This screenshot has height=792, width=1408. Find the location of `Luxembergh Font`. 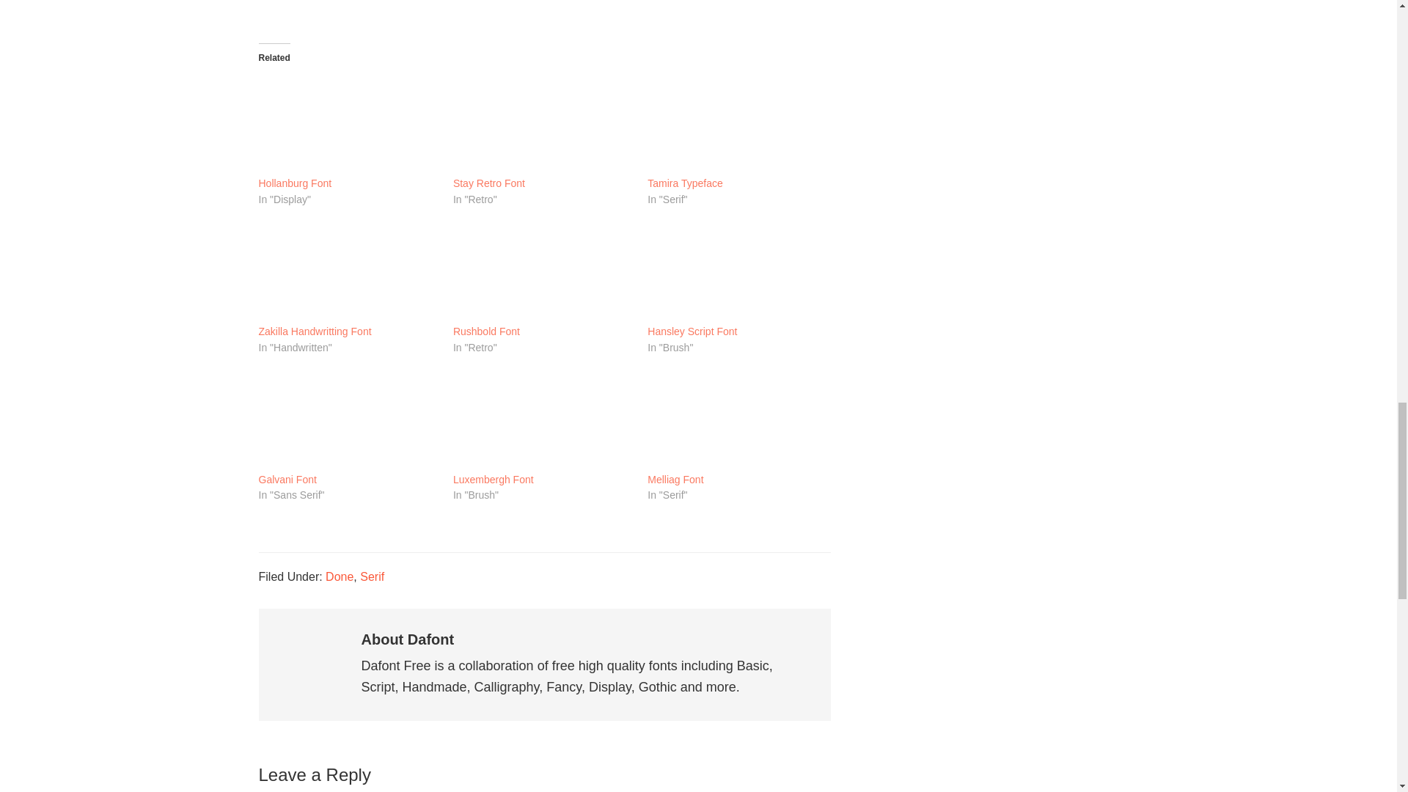

Luxembergh Font is located at coordinates (543, 419).